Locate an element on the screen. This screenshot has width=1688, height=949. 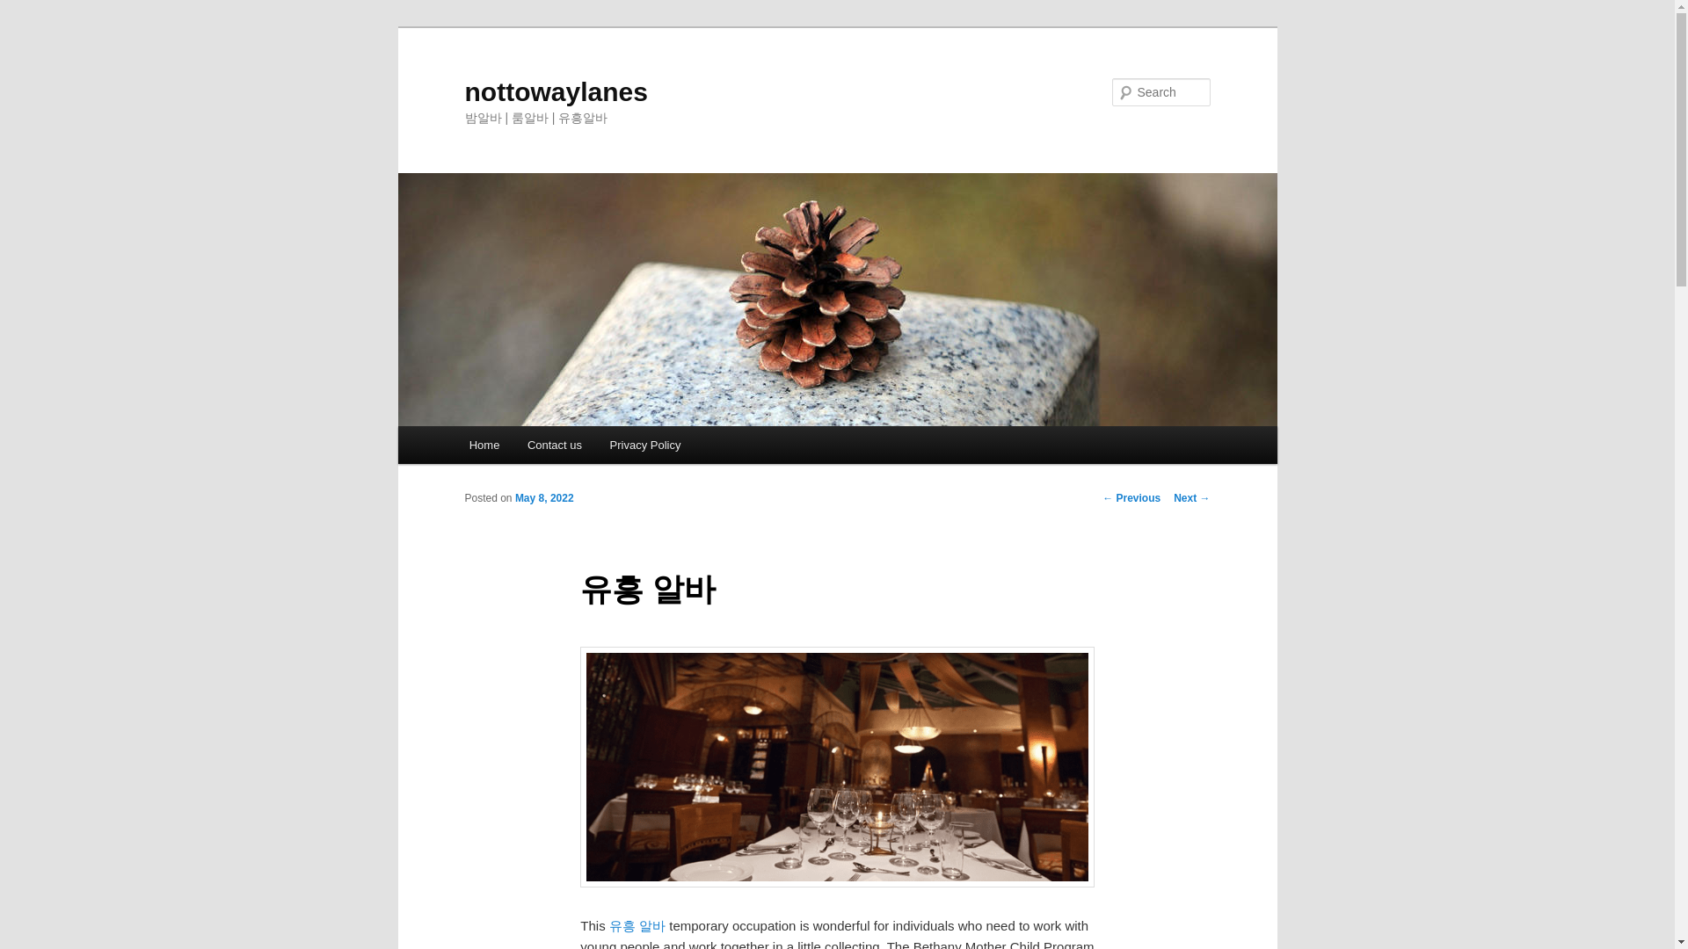
May 8, 2022 is located at coordinates (543, 497).